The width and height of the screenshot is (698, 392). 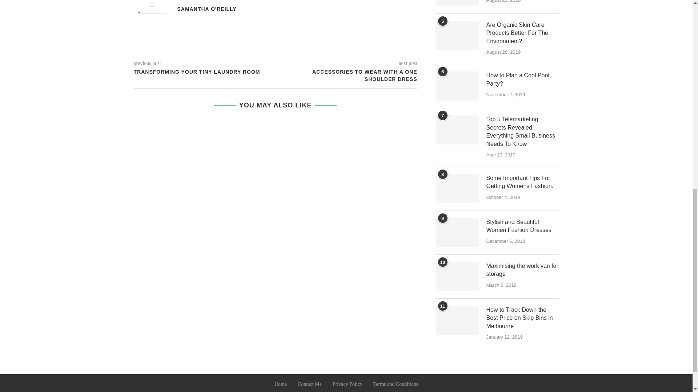 I want to click on SAMANTHA O'REILLY, so click(x=206, y=9).